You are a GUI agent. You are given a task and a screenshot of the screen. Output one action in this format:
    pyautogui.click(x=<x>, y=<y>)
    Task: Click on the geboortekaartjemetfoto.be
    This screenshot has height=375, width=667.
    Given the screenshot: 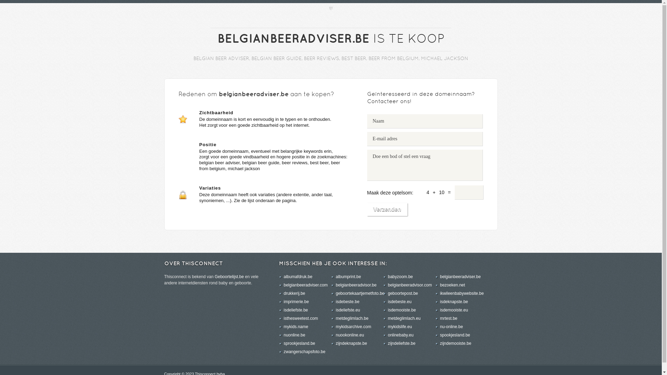 What is the action you would take?
    pyautogui.click(x=360, y=293)
    